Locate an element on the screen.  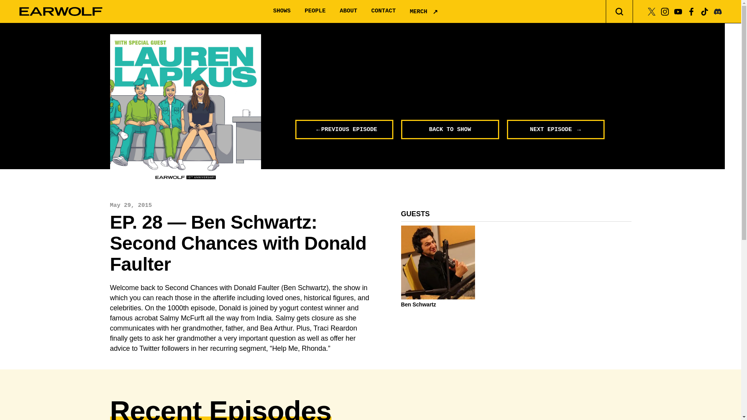
YouTube is located at coordinates (678, 11).